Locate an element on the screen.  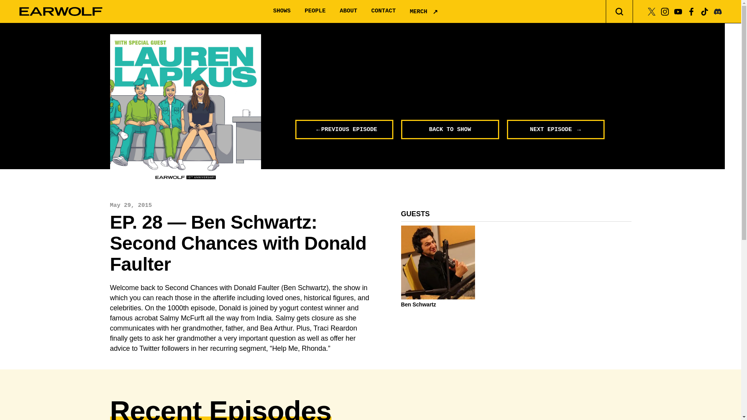
YouTube is located at coordinates (678, 11).